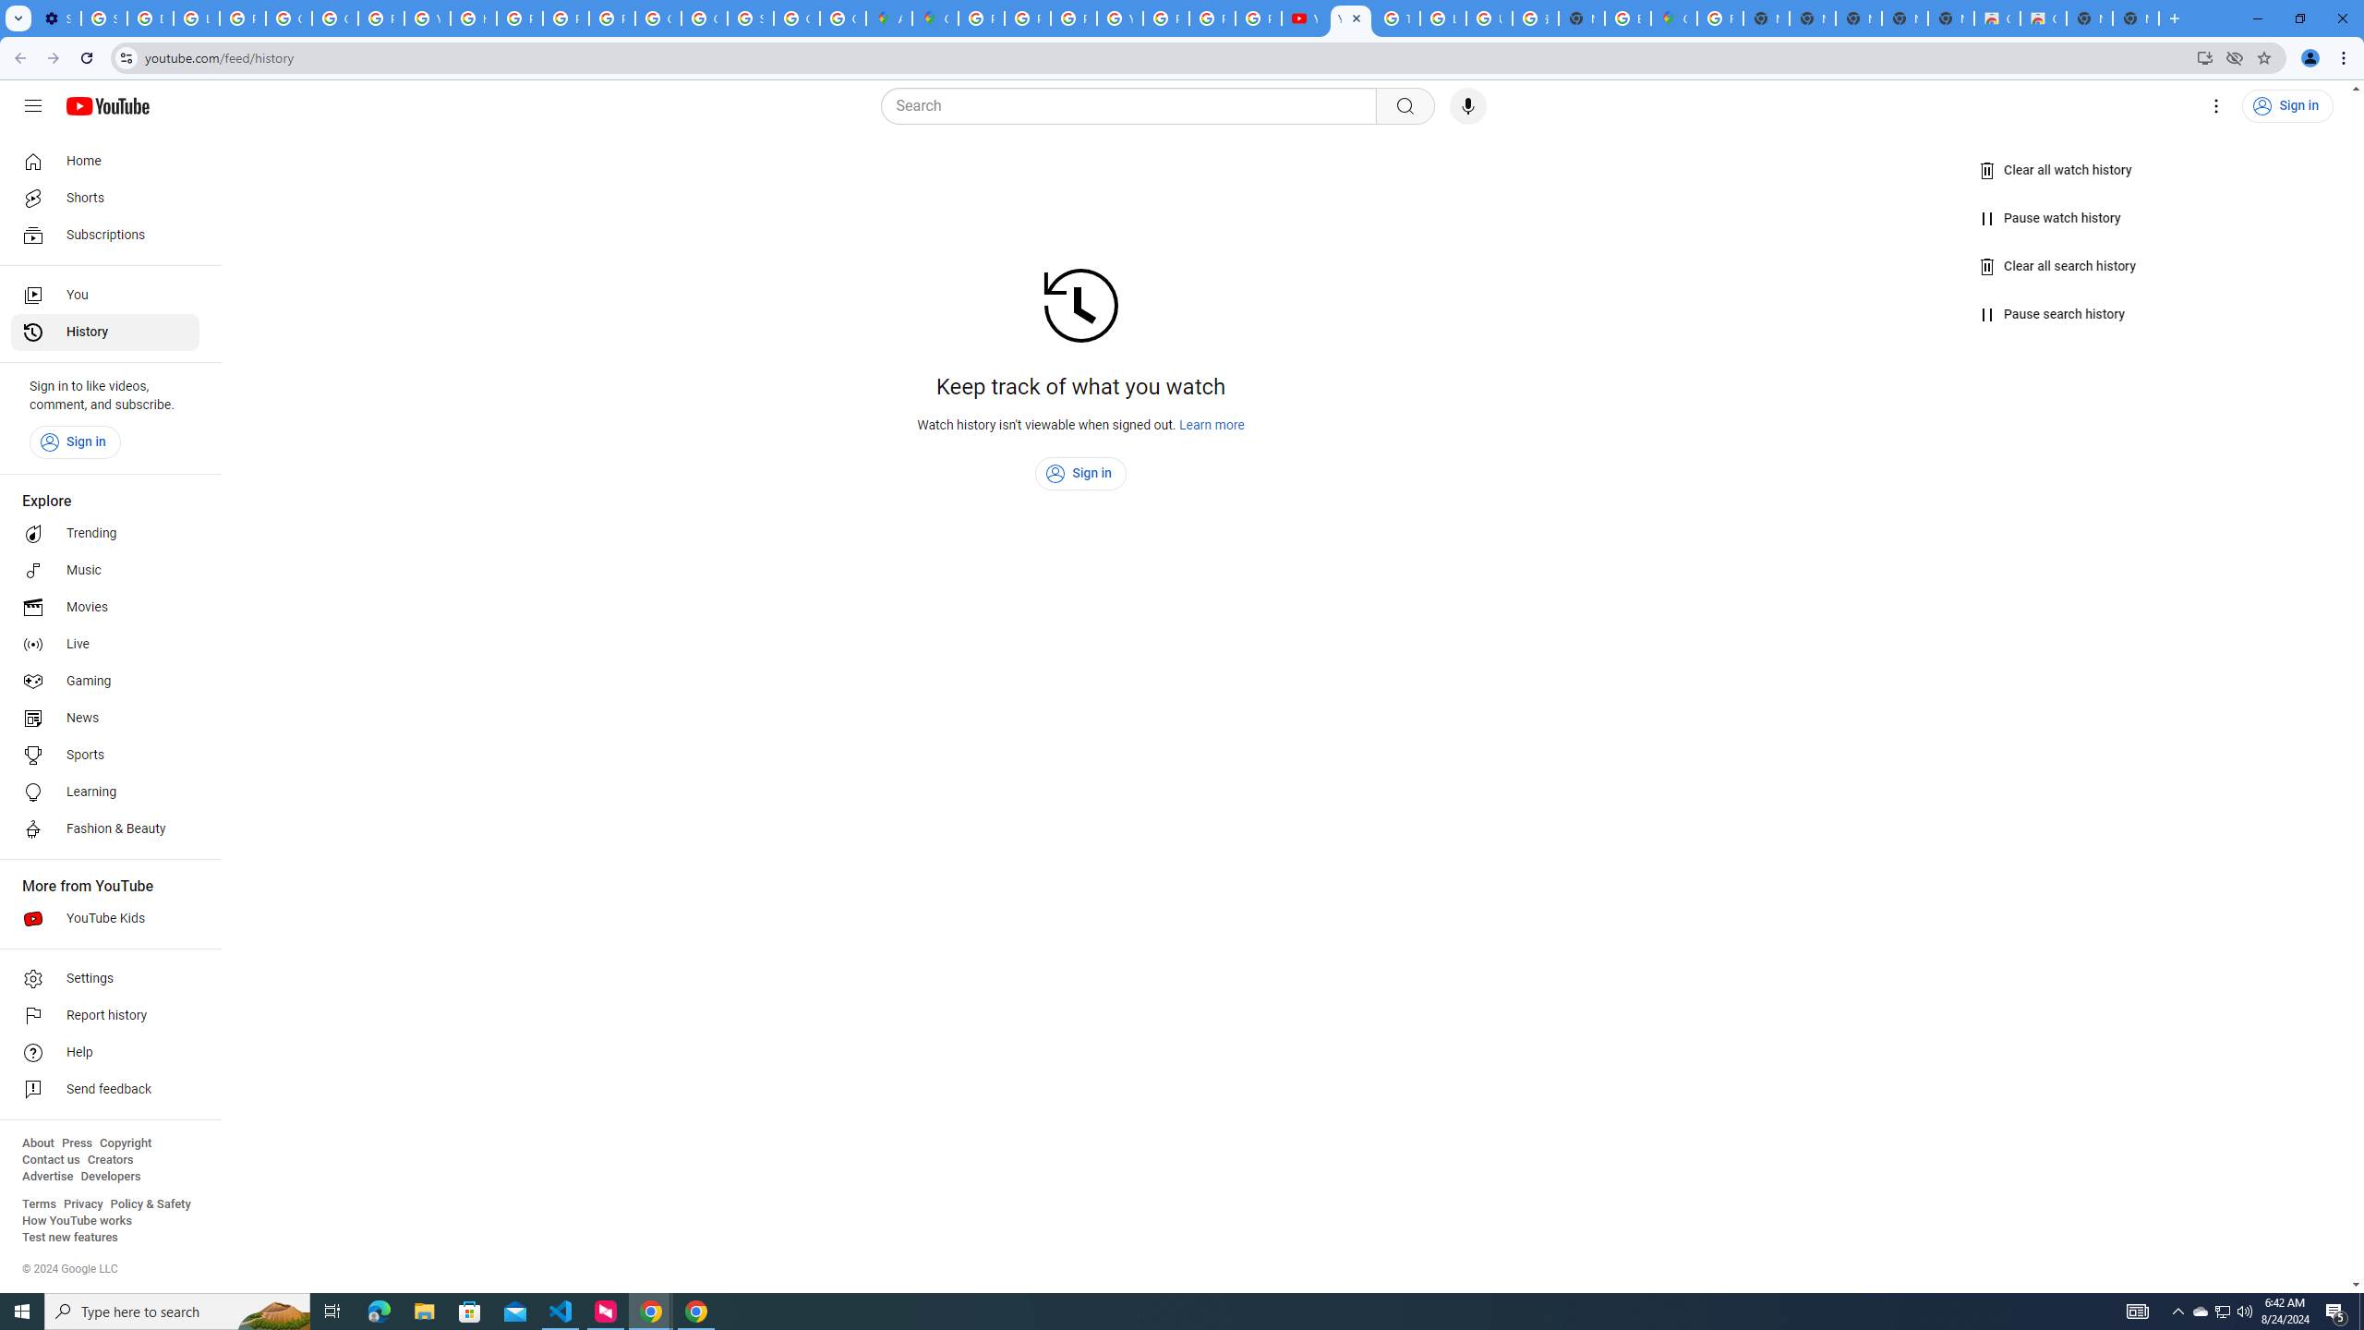  Describe the element at coordinates (105, 534) in the screenshot. I see `Trending` at that location.